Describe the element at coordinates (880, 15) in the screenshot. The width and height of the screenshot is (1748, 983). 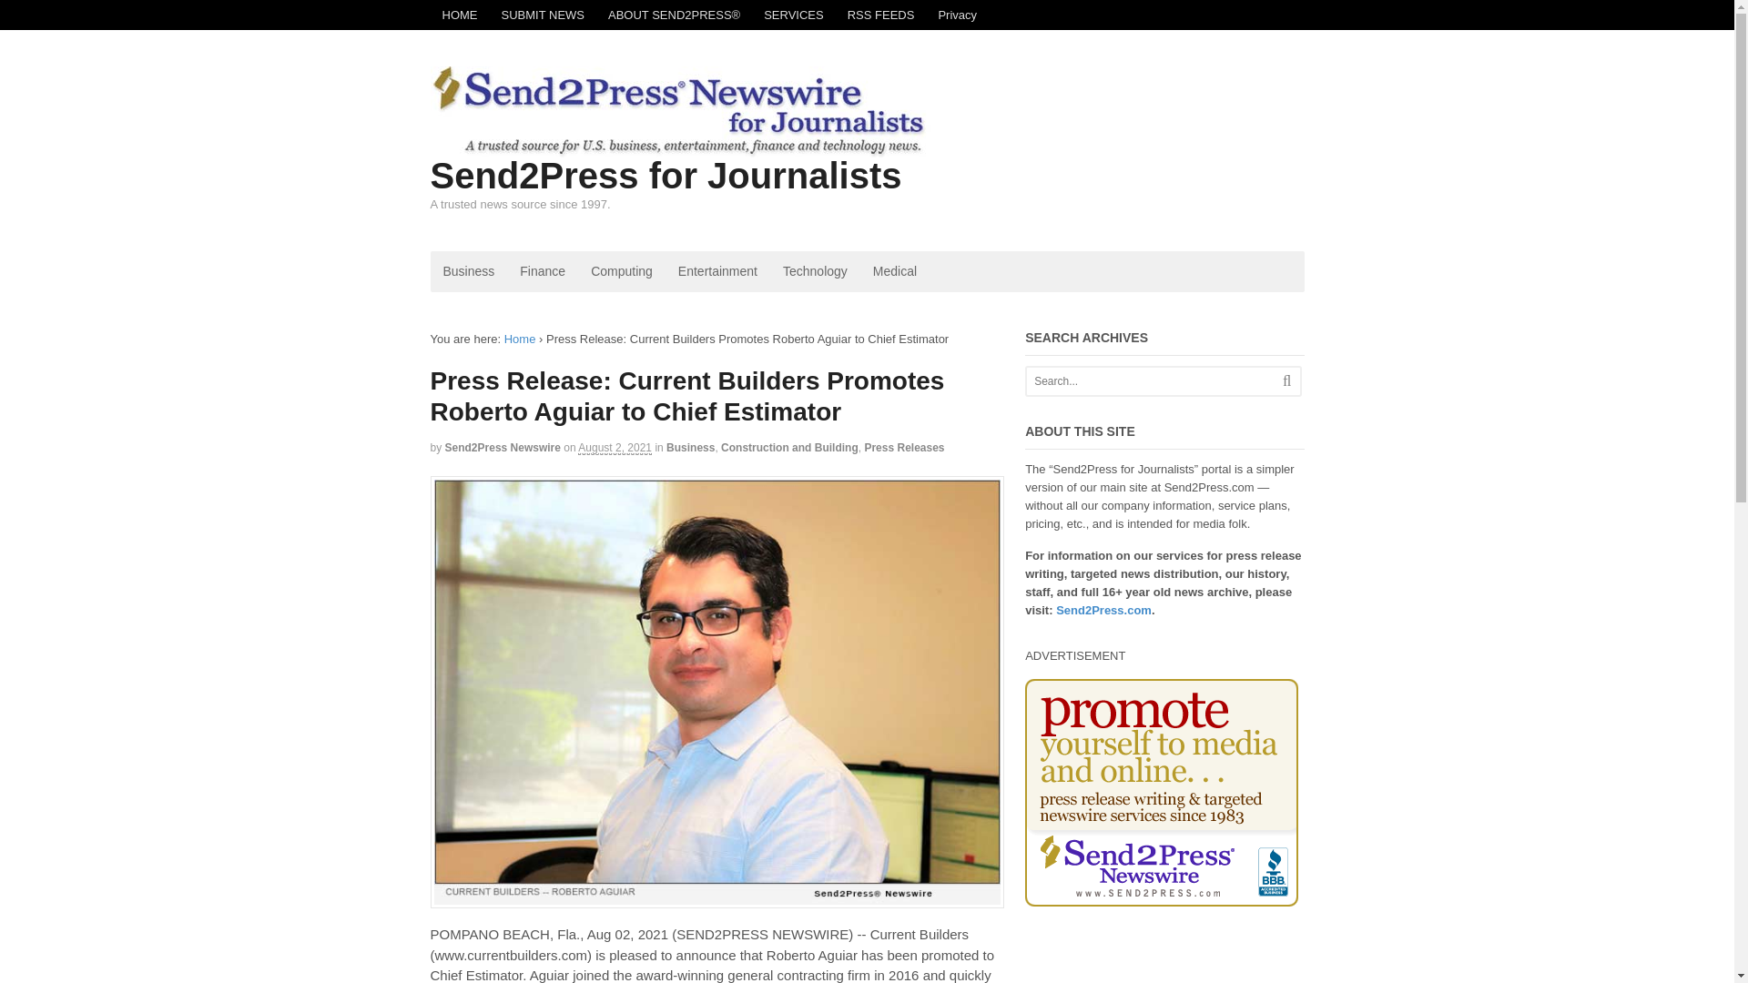
I see `RSS FEEDS` at that location.